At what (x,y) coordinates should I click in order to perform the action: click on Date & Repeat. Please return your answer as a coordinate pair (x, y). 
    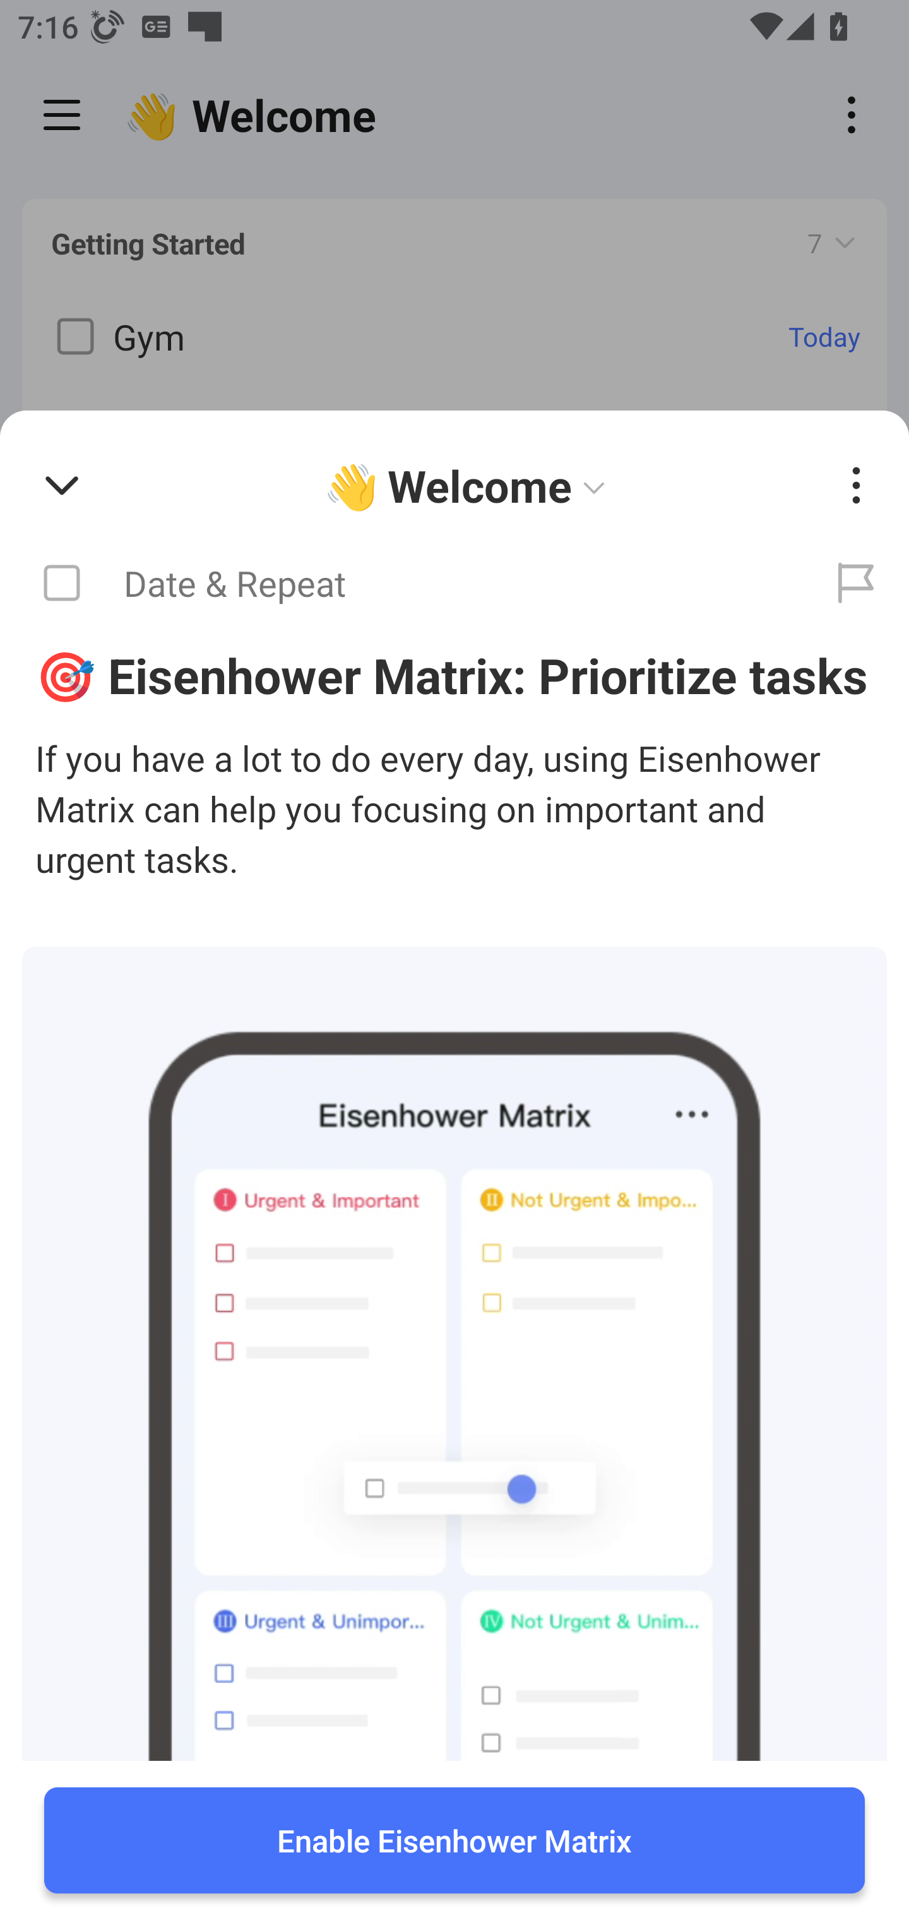
    Looking at the image, I should click on (401, 584).